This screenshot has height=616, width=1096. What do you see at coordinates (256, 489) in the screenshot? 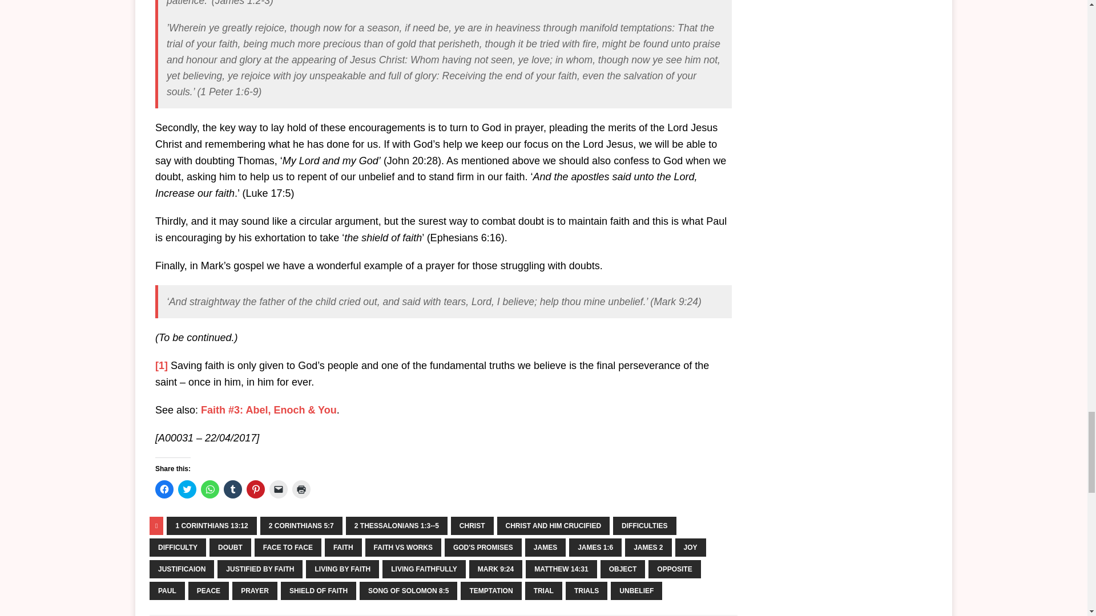
I see `Click to share on Pinterest` at bounding box center [256, 489].